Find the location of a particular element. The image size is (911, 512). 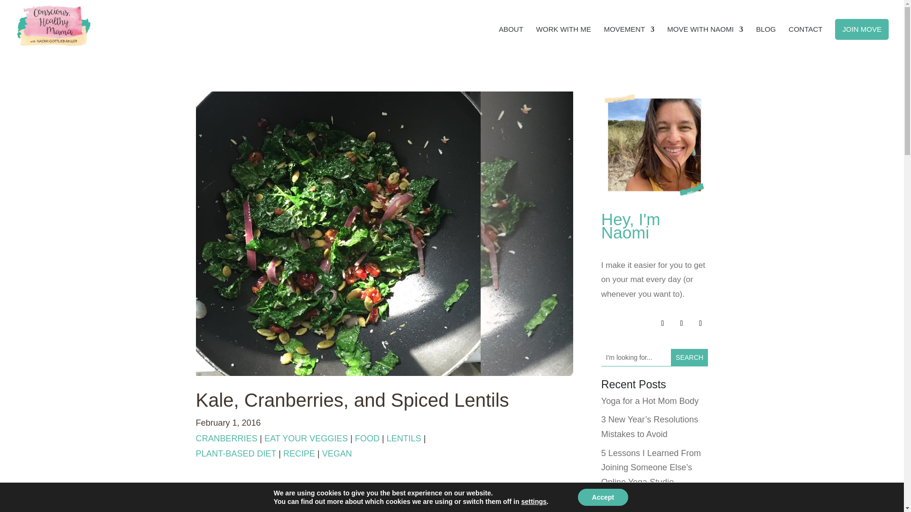

MOVE WITH NAOMI is located at coordinates (705, 39).